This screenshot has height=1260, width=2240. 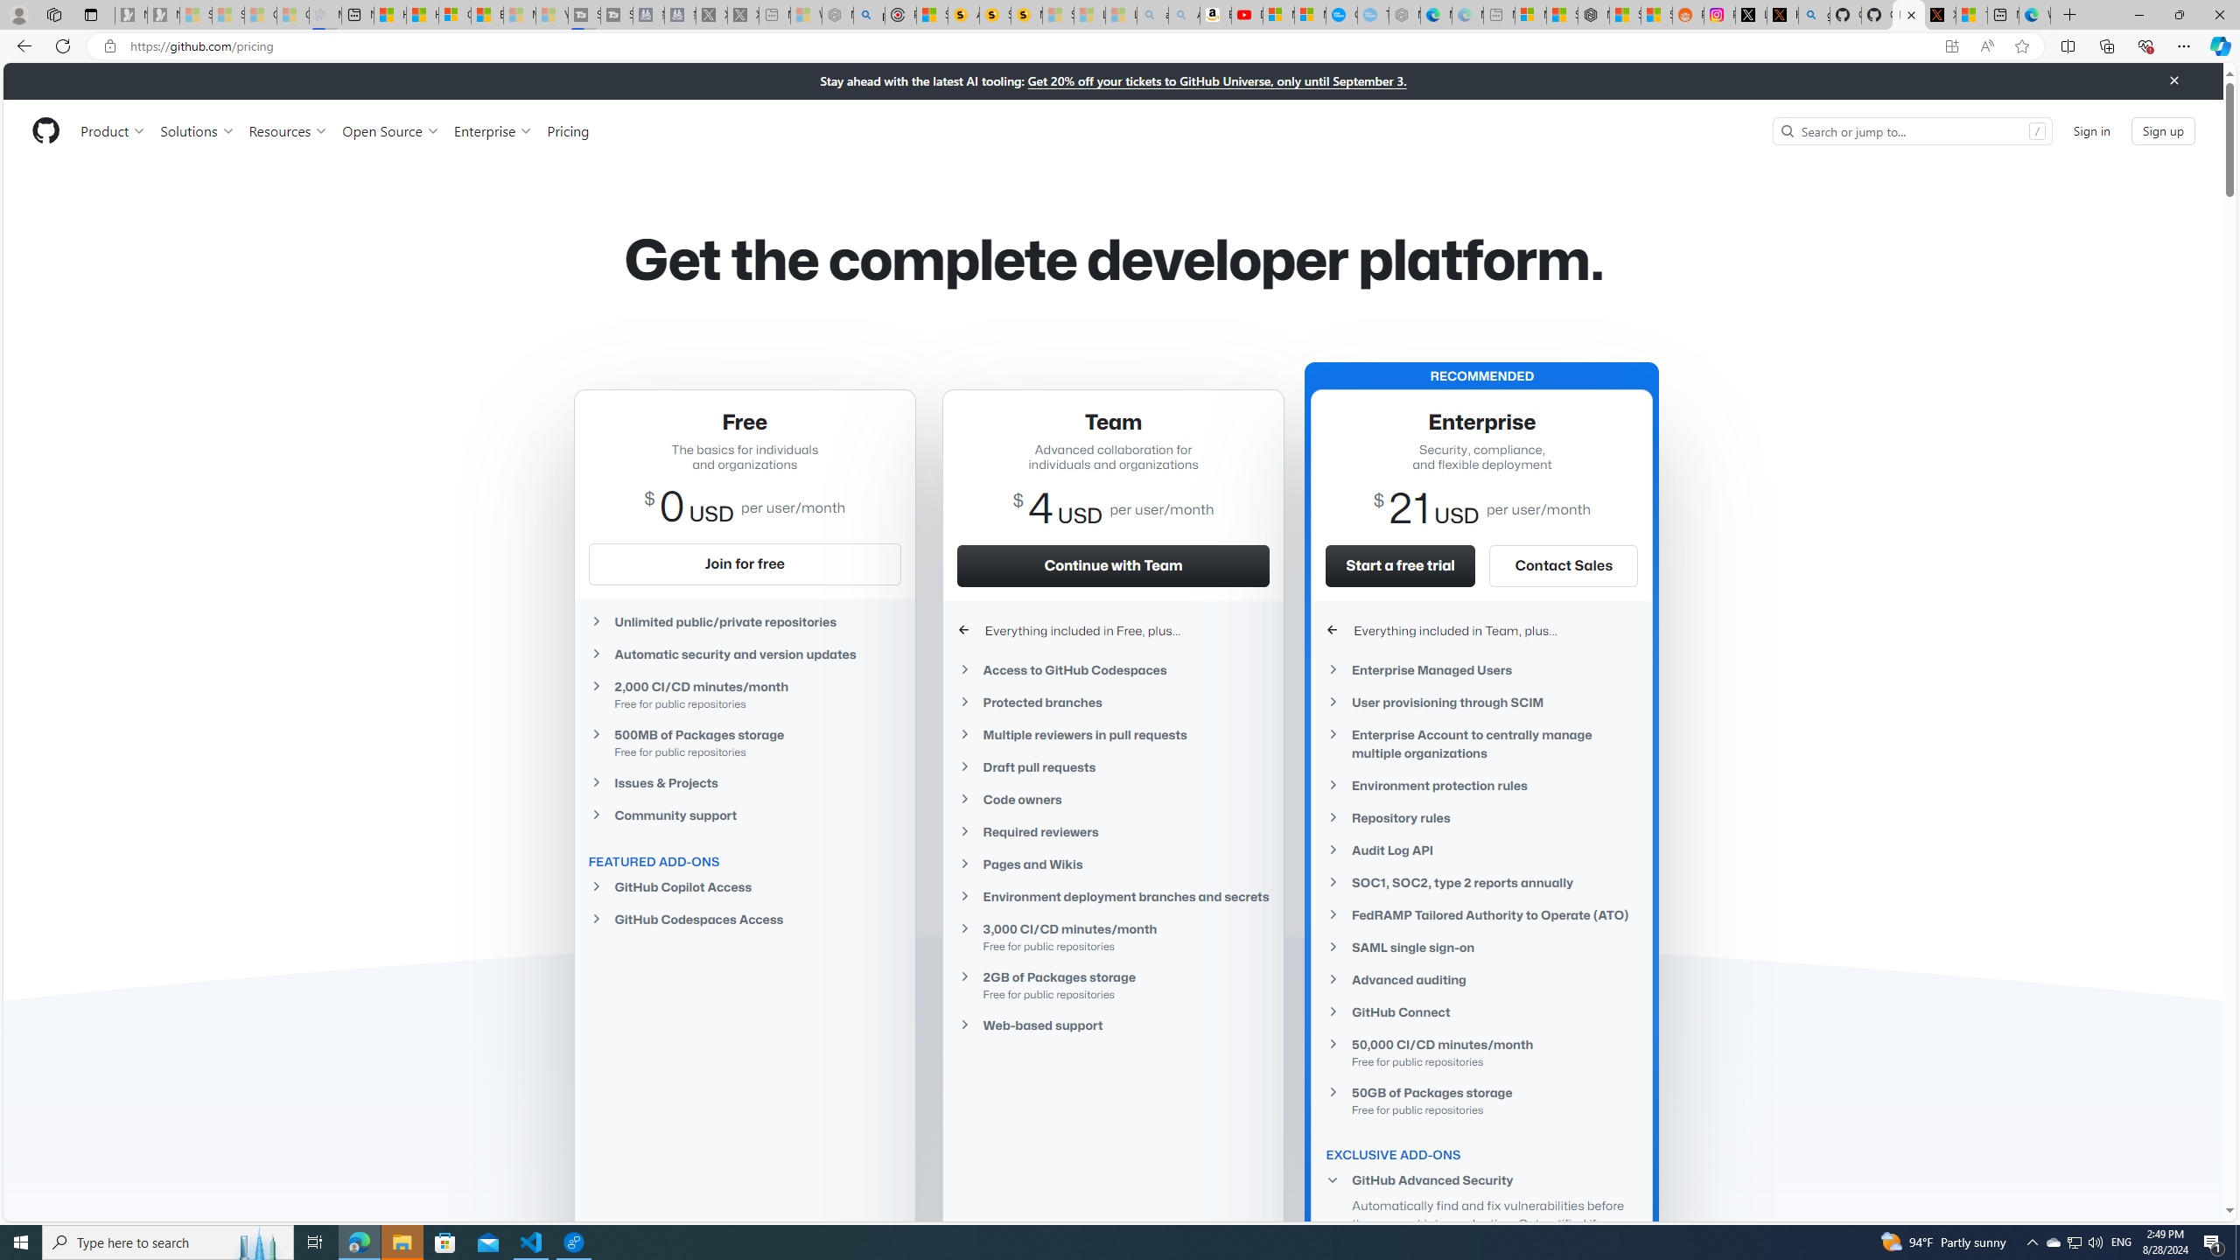 I want to click on GitHub Copilot Access, so click(x=744, y=885).